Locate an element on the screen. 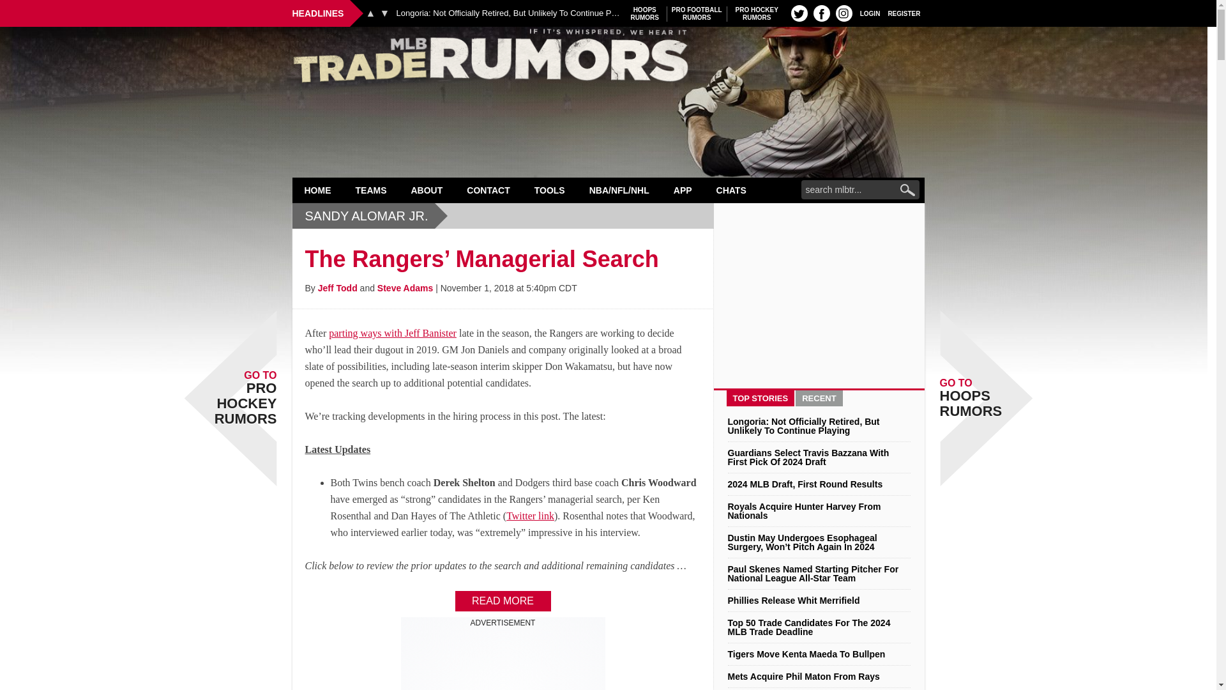 Image resolution: width=1226 pixels, height=690 pixels. Search is located at coordinates (697, 13).